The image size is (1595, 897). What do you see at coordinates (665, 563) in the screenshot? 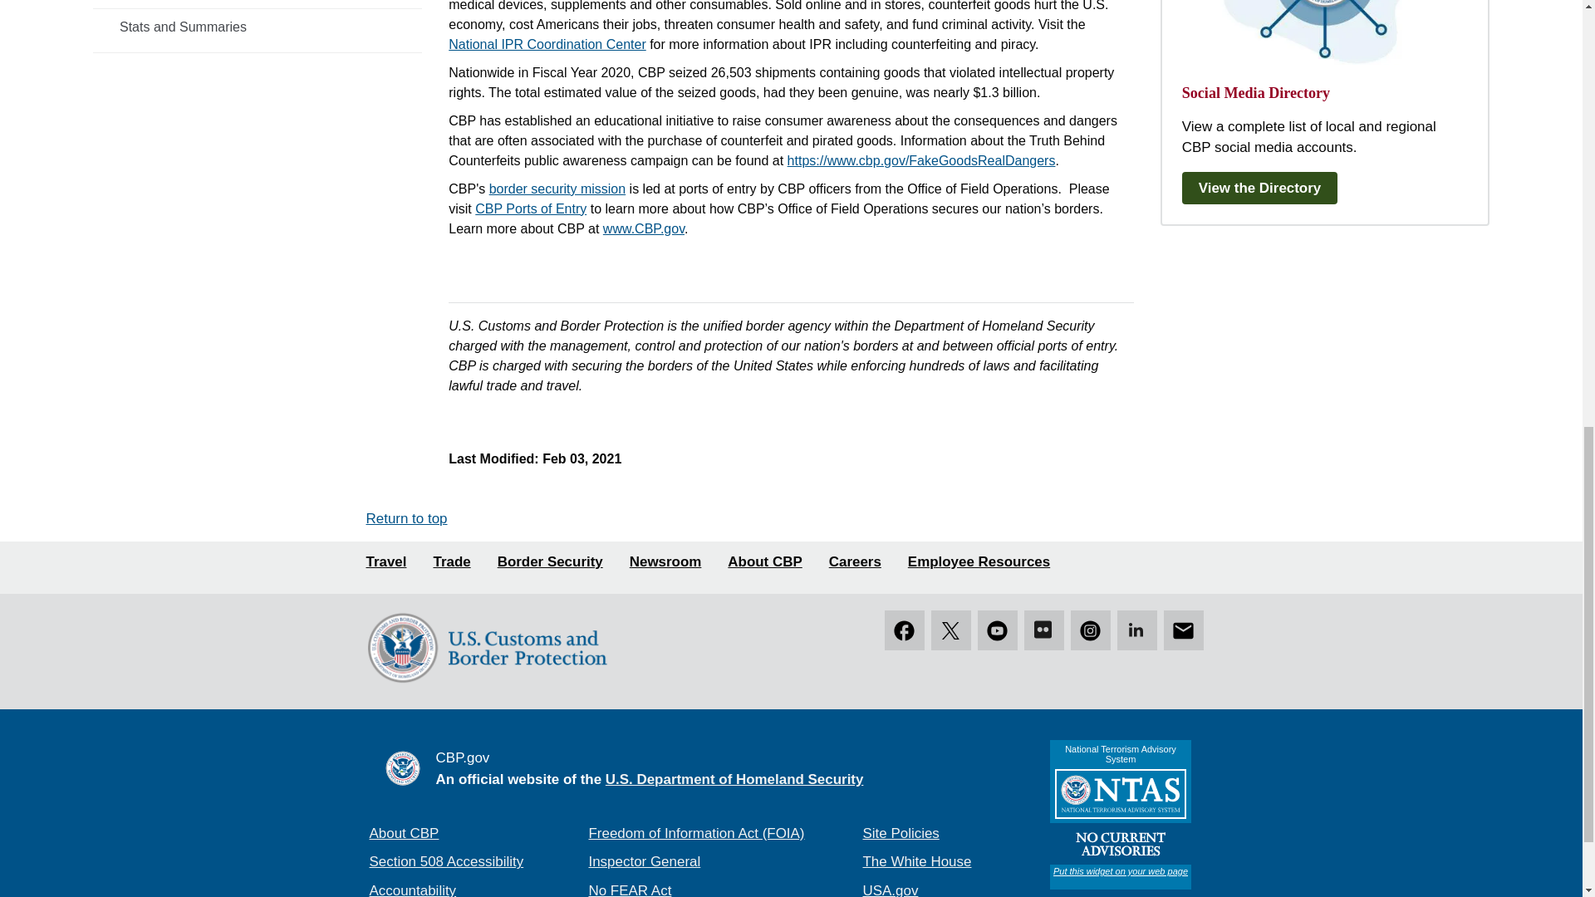
I see `Newsroom` at bounding box center [665, 563].